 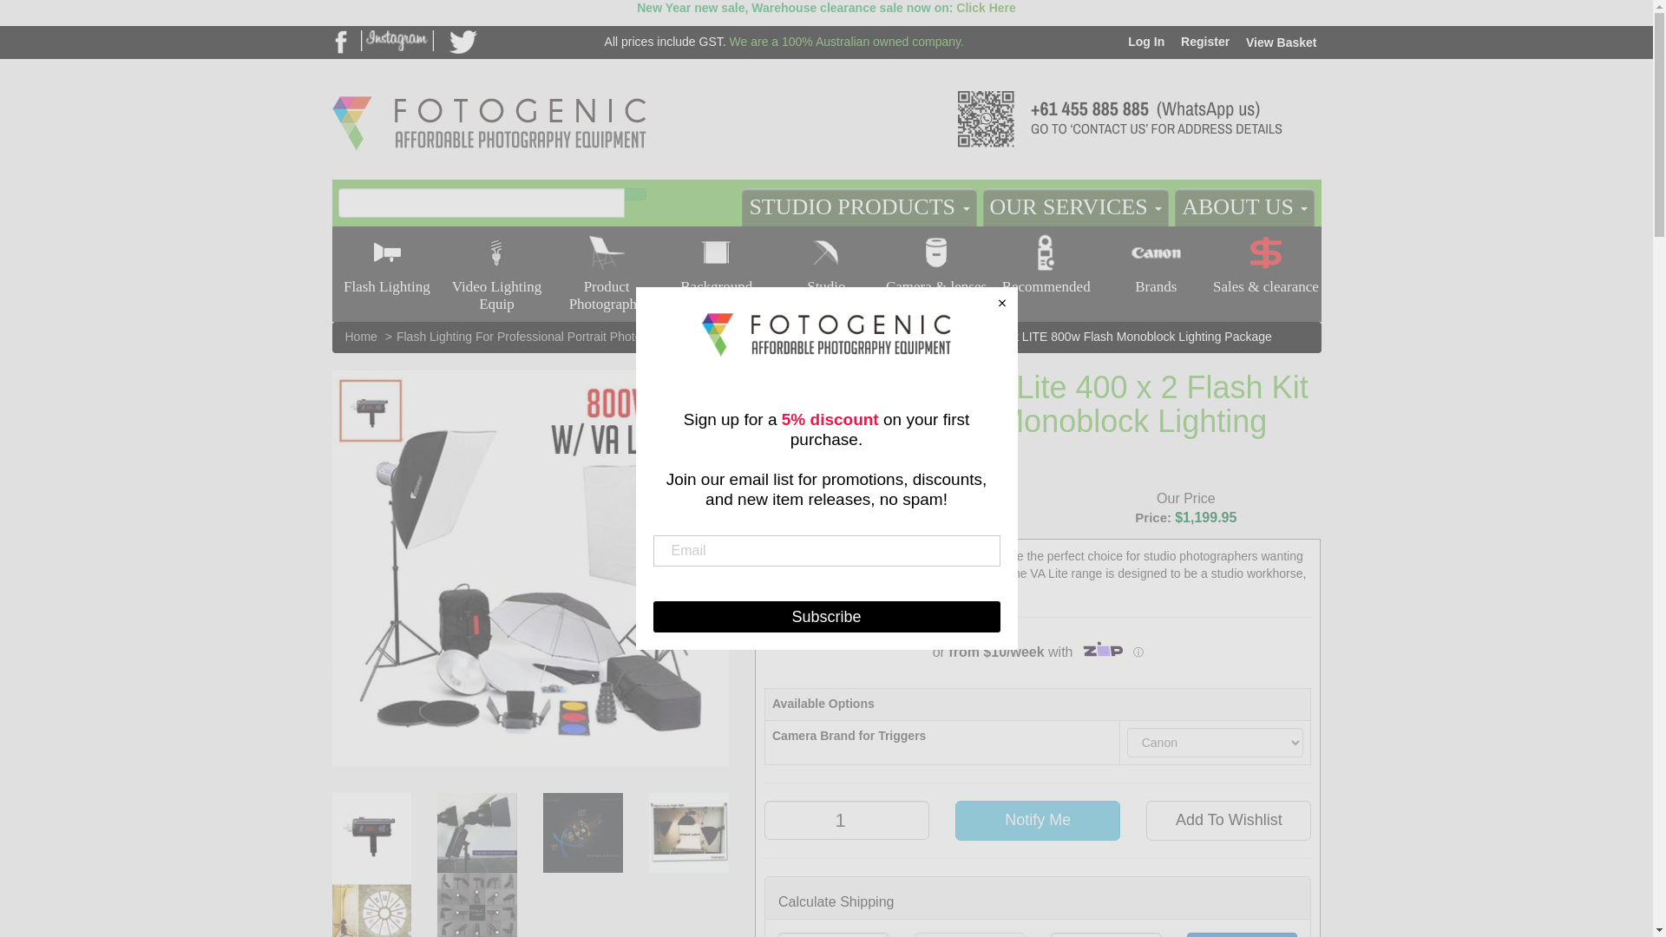 I want to click on Large View, so click(x=476, y=832).